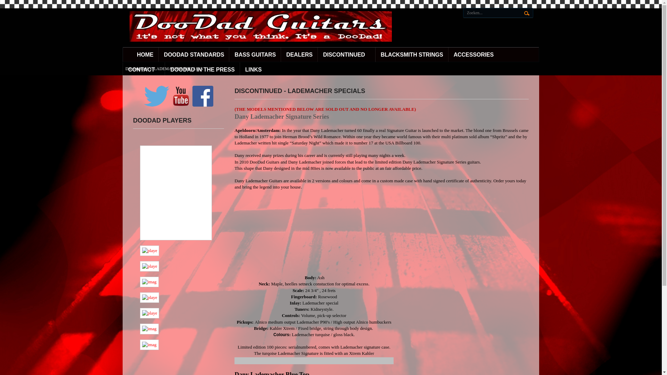 This screenshot has height=375, width=667. Describe the element at coordinates (527, 13) in the screenshot. I see `Search` at that location.